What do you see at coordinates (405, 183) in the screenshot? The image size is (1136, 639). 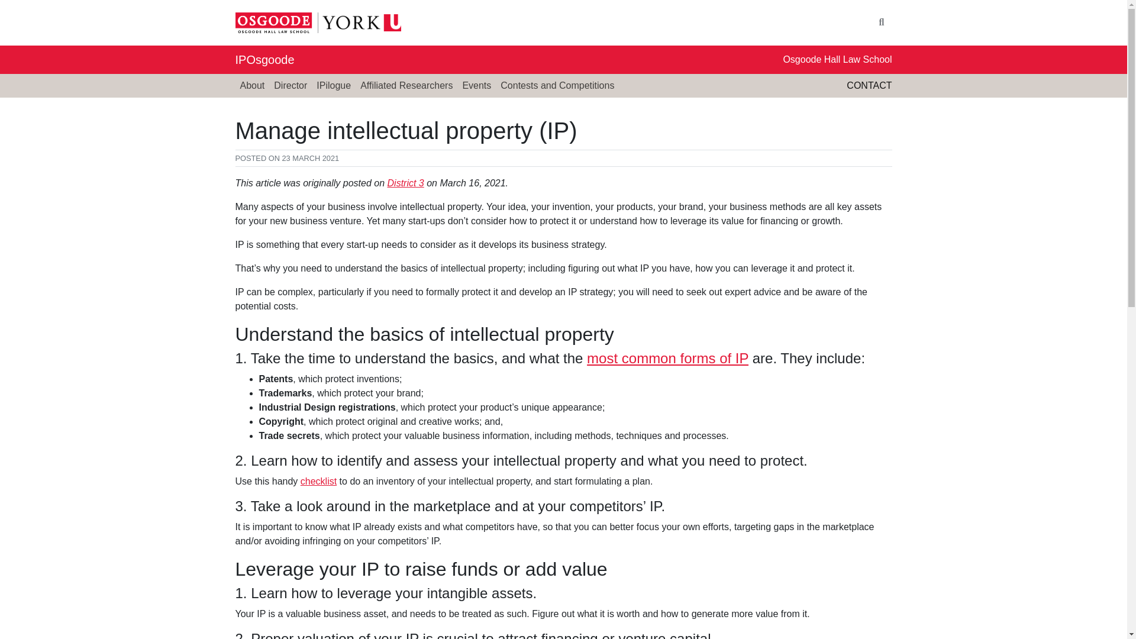 I see `District 3` at bounding box center [405, 183].